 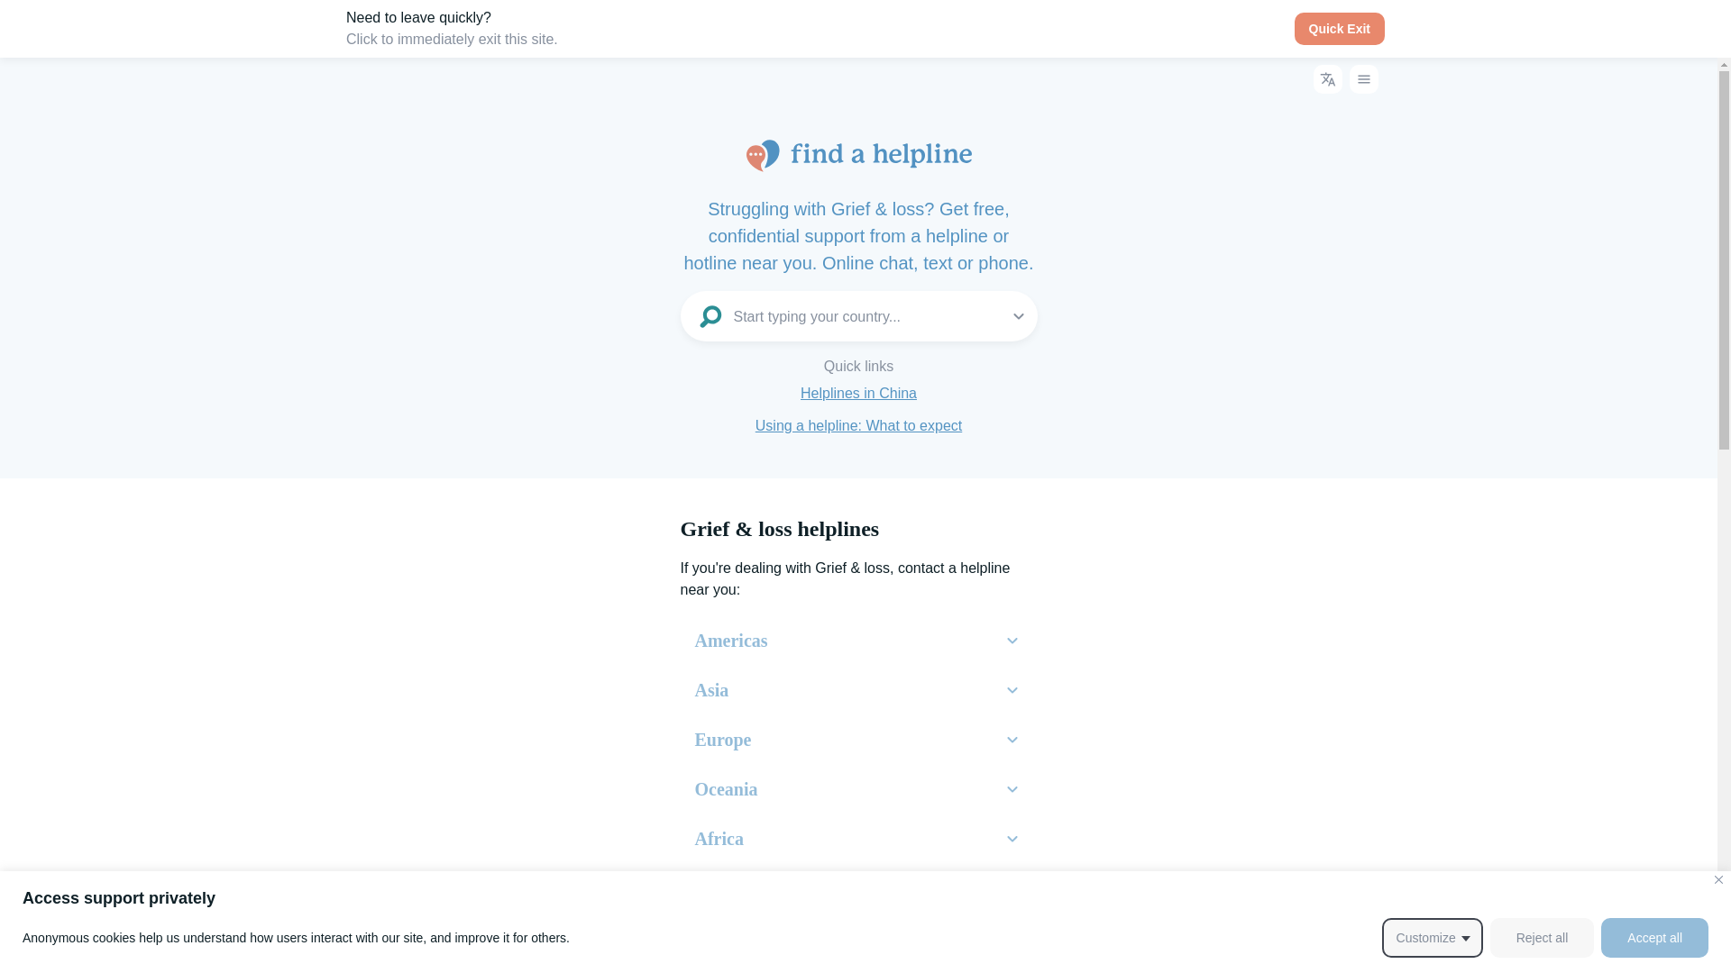 I want to click on Customize, so click(x=1432, y=937).